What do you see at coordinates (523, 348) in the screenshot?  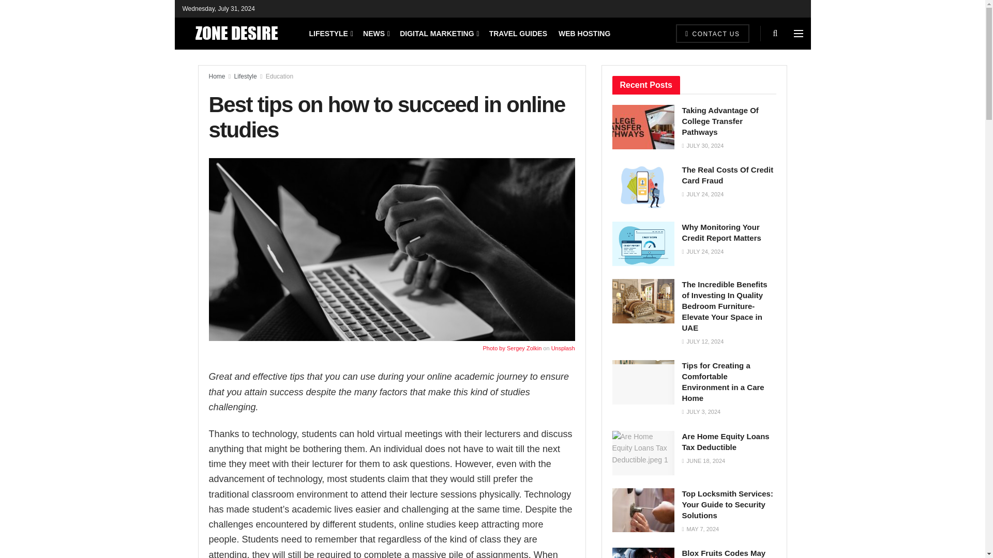 I see `Sergey Zolkin` at bounding box center [523, 348].